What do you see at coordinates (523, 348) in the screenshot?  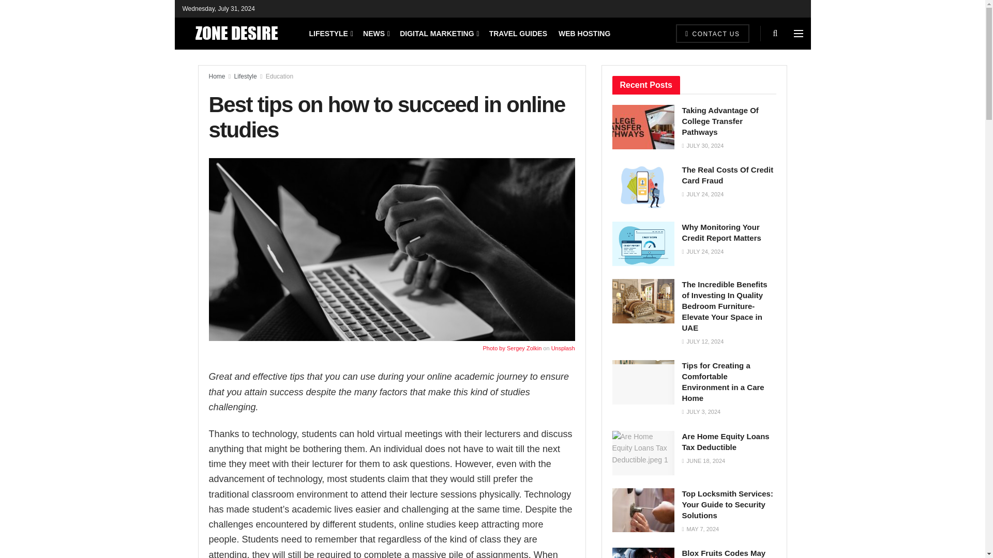 I see `Sergey Zolkin` at bounding box center [523, 348].